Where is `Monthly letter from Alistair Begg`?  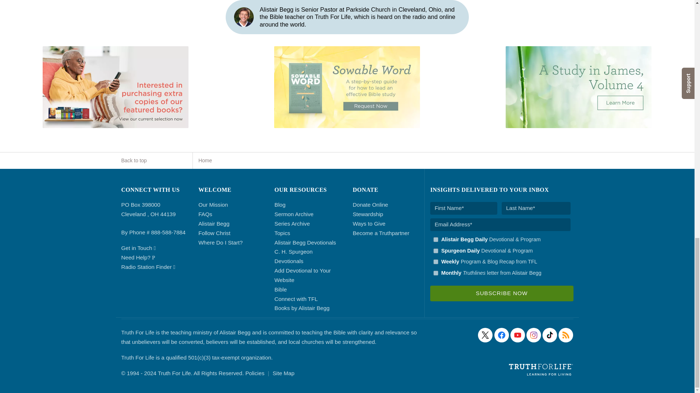
Monthly letter from Alistair Begg is located at coordinates (435, 273).